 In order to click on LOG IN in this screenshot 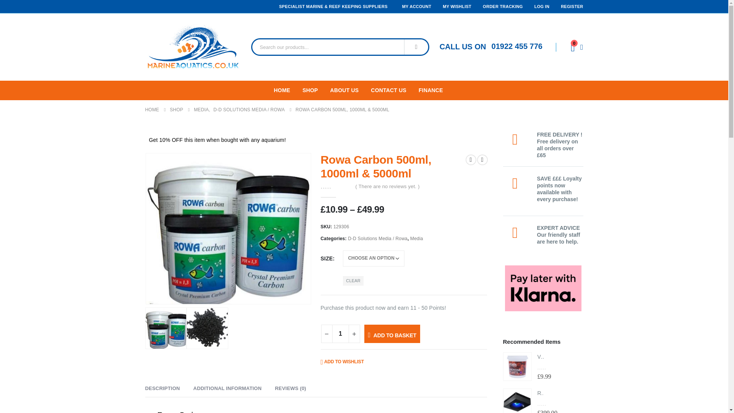, I will do `click(541, 6)`.